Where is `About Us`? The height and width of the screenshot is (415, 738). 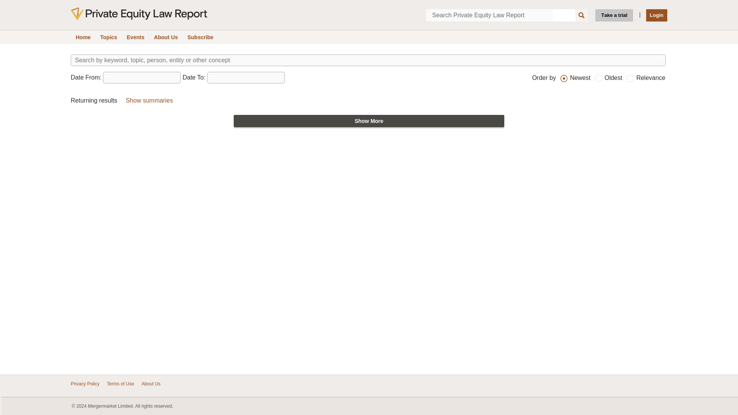 About Us is located at coordinates (151, 383).